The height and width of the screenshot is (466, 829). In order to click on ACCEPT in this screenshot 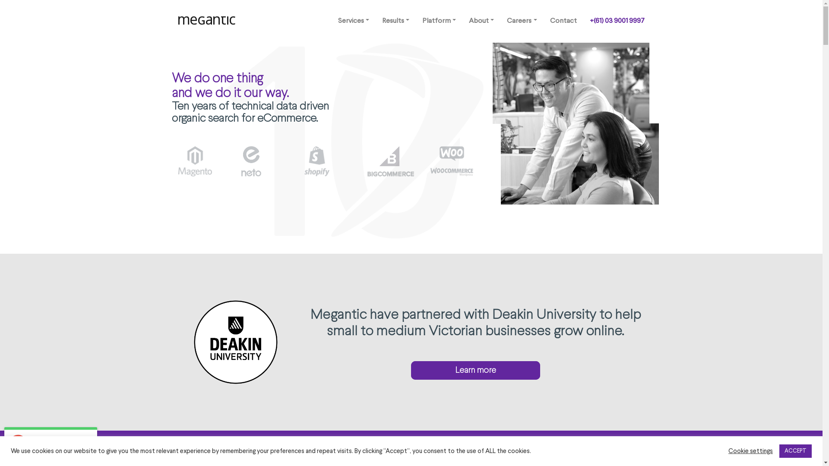, I will do `click(795, 451)`.